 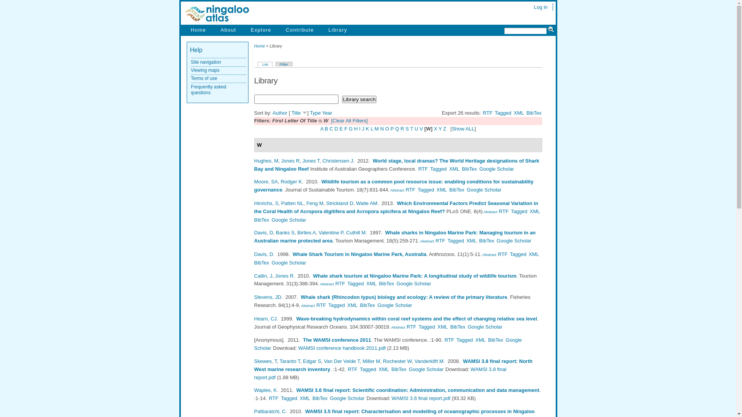 What do you see at coordinates (274, 398) in the screenshot?
I see `RTF` at bounding box center [274, 398].